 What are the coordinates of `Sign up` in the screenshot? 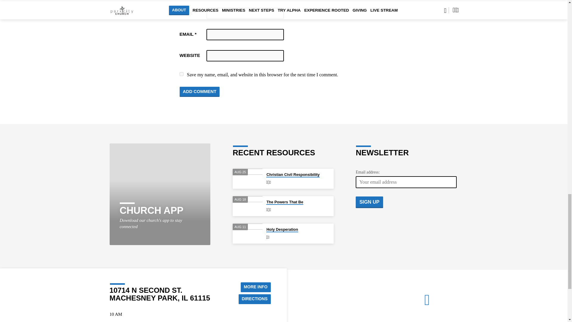 It's located at (369, 202).